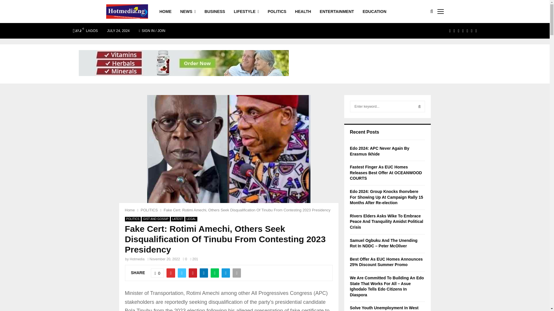 This screenshot has height=311, width=554. Describe the element at coordinates (450, 31) in the screenshot. I see `FACEBOOK` at that location.